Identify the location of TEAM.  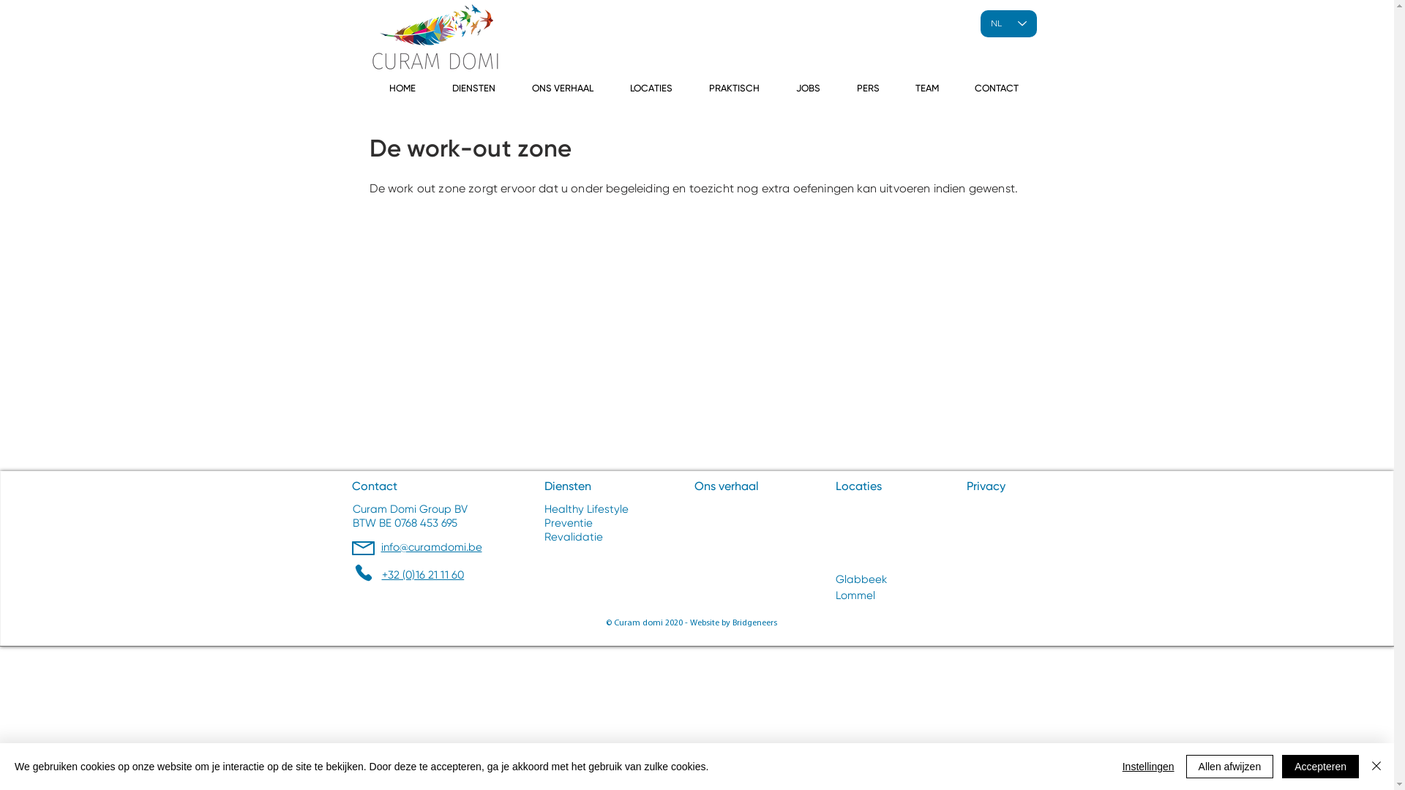
(926, 89).